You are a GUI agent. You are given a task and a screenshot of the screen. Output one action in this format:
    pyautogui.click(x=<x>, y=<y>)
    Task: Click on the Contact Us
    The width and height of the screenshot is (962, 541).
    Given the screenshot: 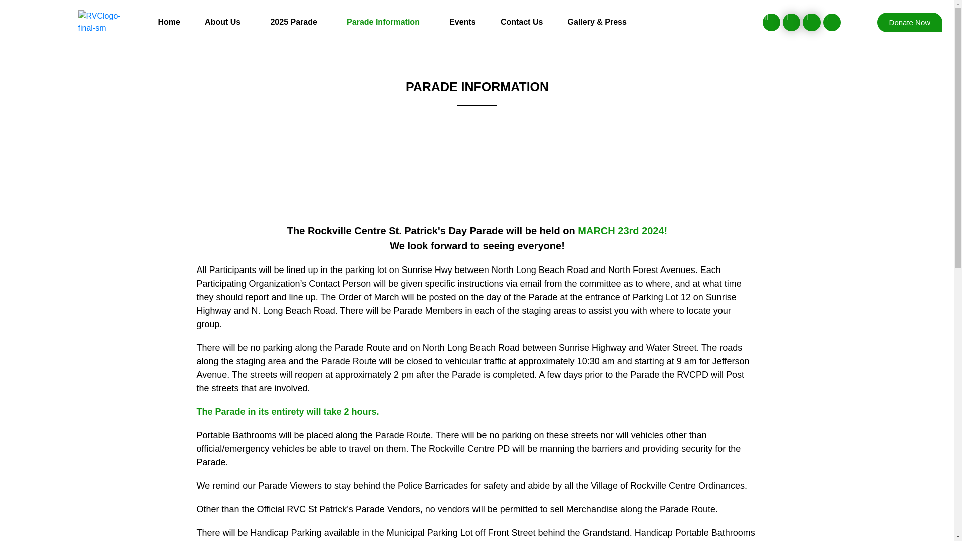 What is the action you would take?
    pyautogui.click(x=521, y=22)
    